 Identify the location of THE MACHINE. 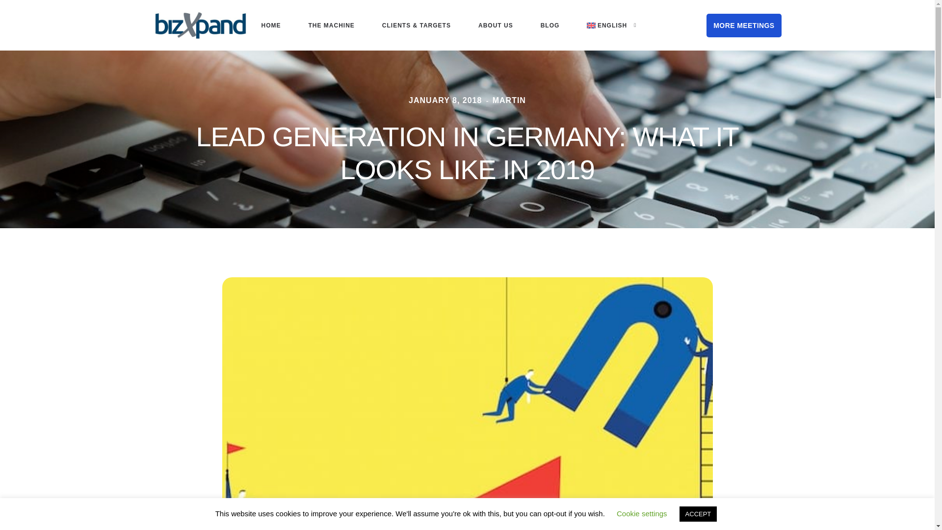
(331, 25).